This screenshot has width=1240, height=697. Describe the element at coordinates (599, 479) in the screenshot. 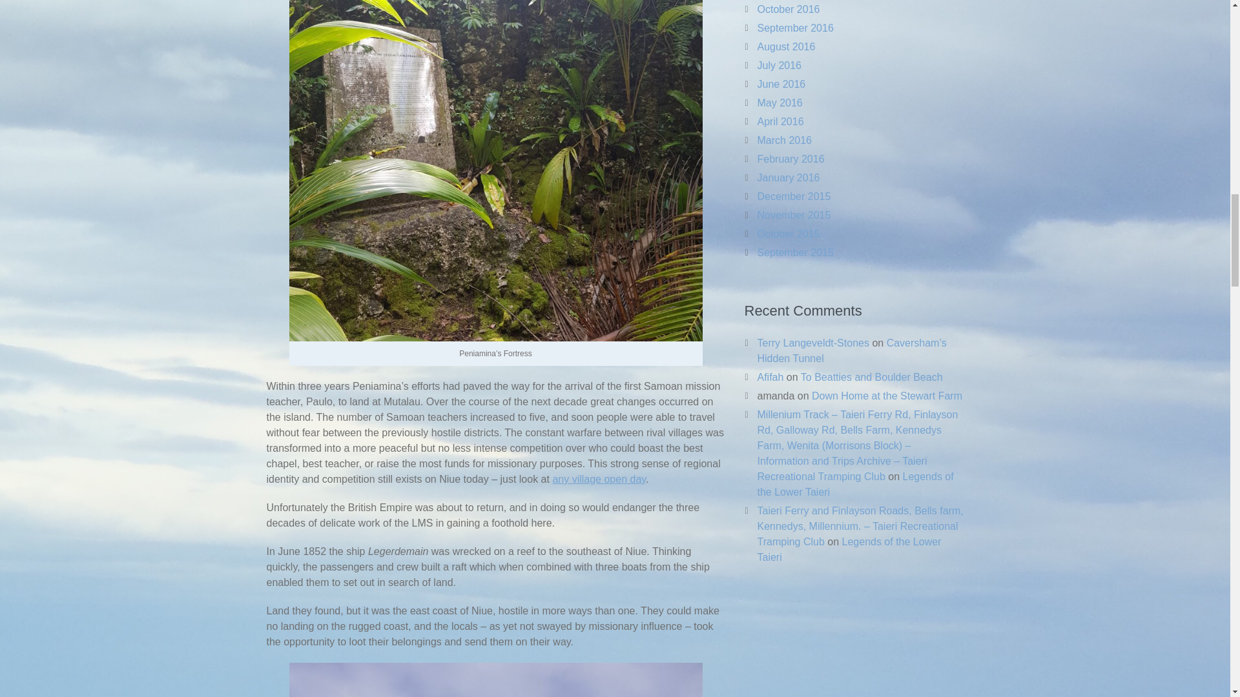

I see `any village open day` at that location.